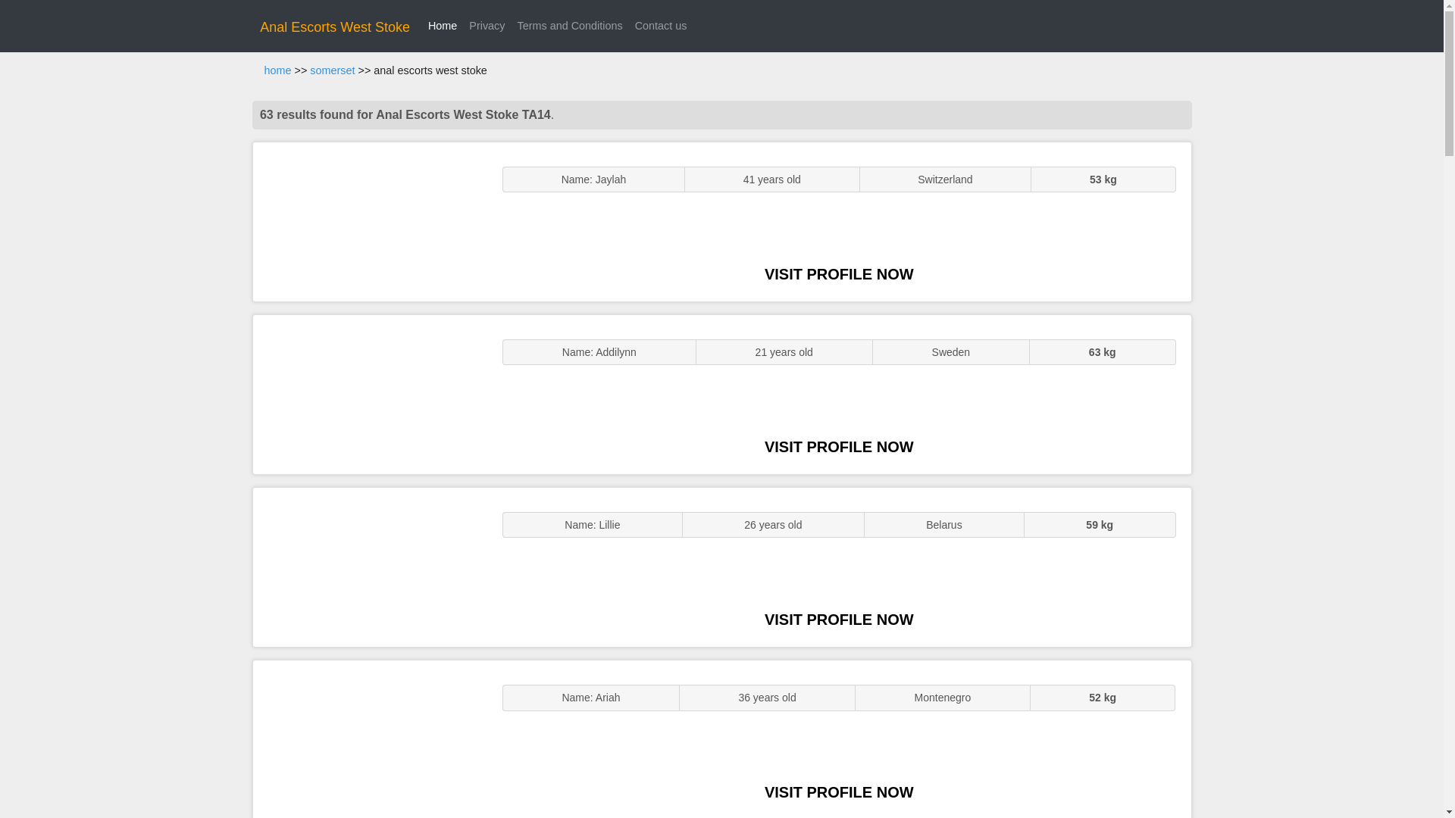 The width and height of the screenshot is (1455, 818). I want to click on Privacy, so click(487, 26).